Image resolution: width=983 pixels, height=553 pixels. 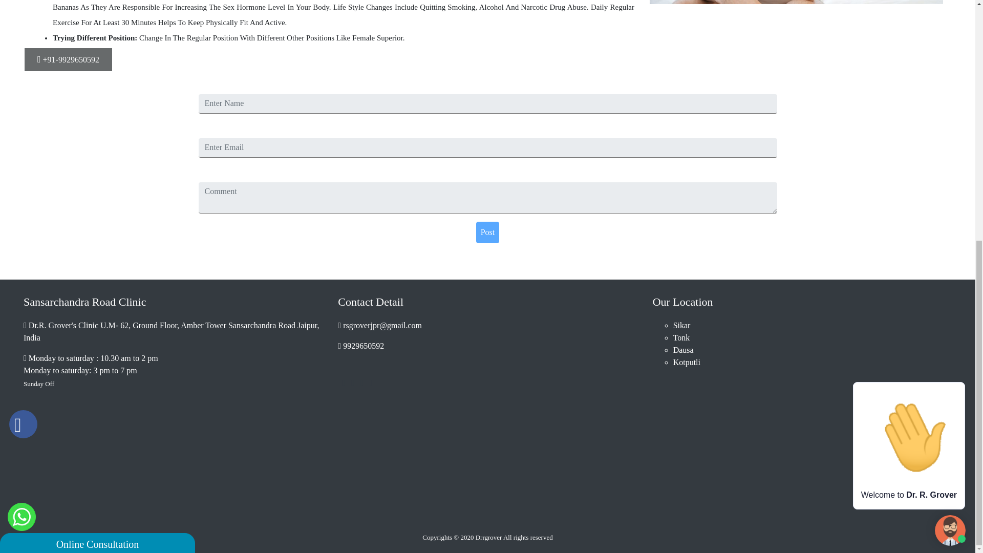 What do you see at coordinates (364, 346) in the screenshot?
I see `9929650592` at bounding box center [364, 346].